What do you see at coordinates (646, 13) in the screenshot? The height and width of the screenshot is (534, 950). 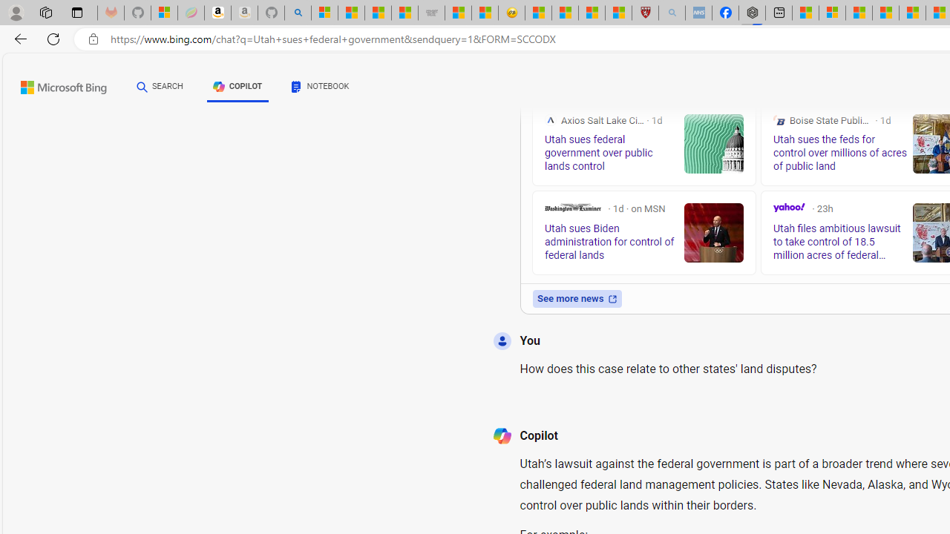 I see `Robert H. Shmerling, MD - Harvard Health` at bounding box center [646, 13].